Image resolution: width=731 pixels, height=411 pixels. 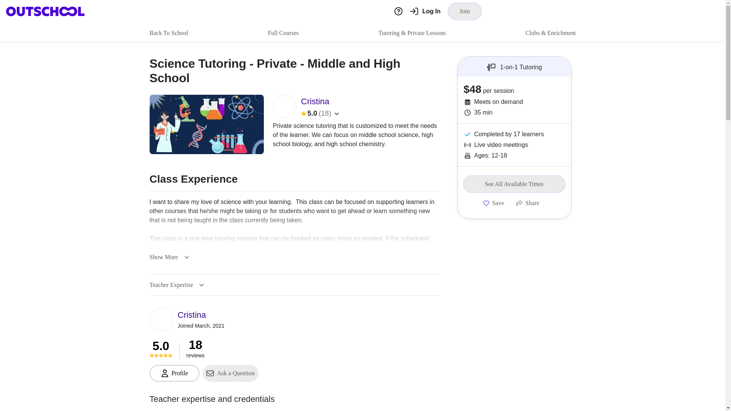 What do you see at coordinates (514, 184) in the screenshot?
I see `See All Available Times` at bounding box center [514, 184].